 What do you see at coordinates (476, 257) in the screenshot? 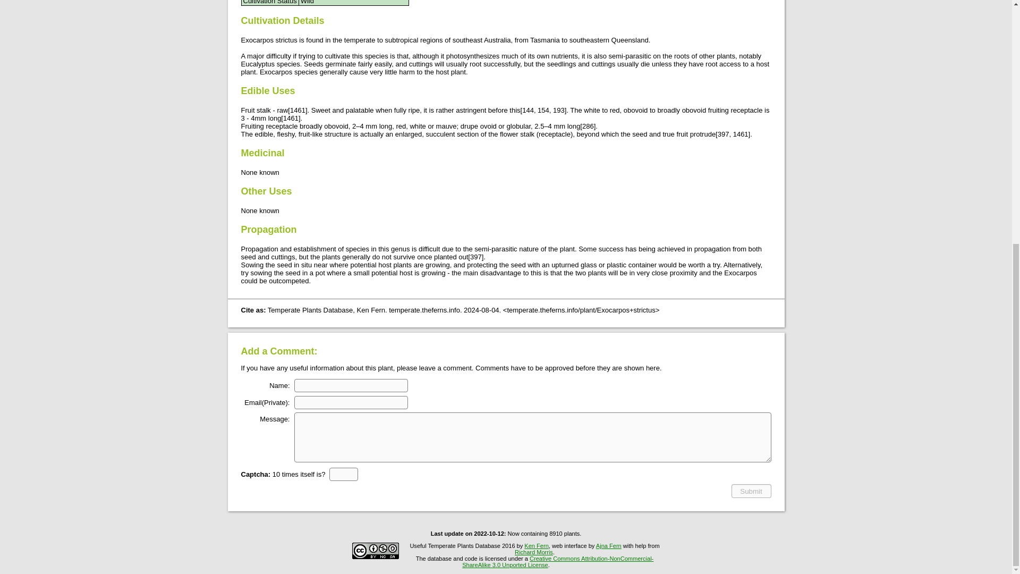
I see `397` at bounding box center [476, 257].